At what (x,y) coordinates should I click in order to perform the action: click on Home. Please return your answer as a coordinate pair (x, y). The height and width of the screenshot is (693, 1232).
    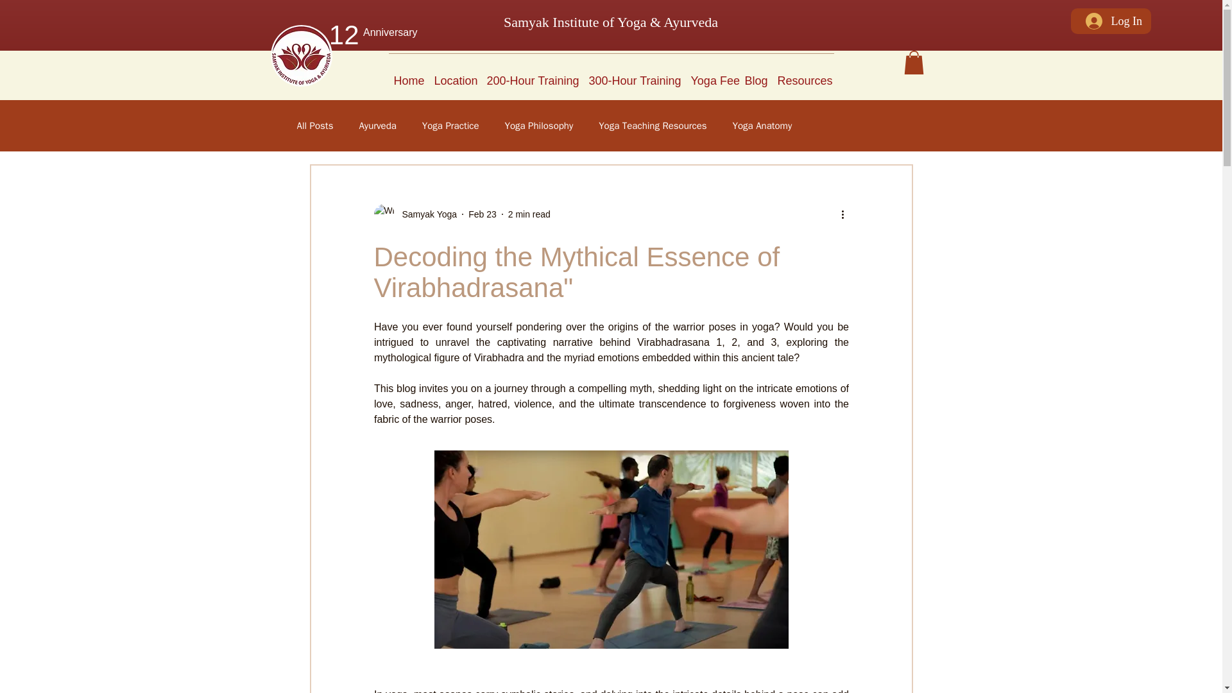
    Looking at the image, I should click on (409, 76).